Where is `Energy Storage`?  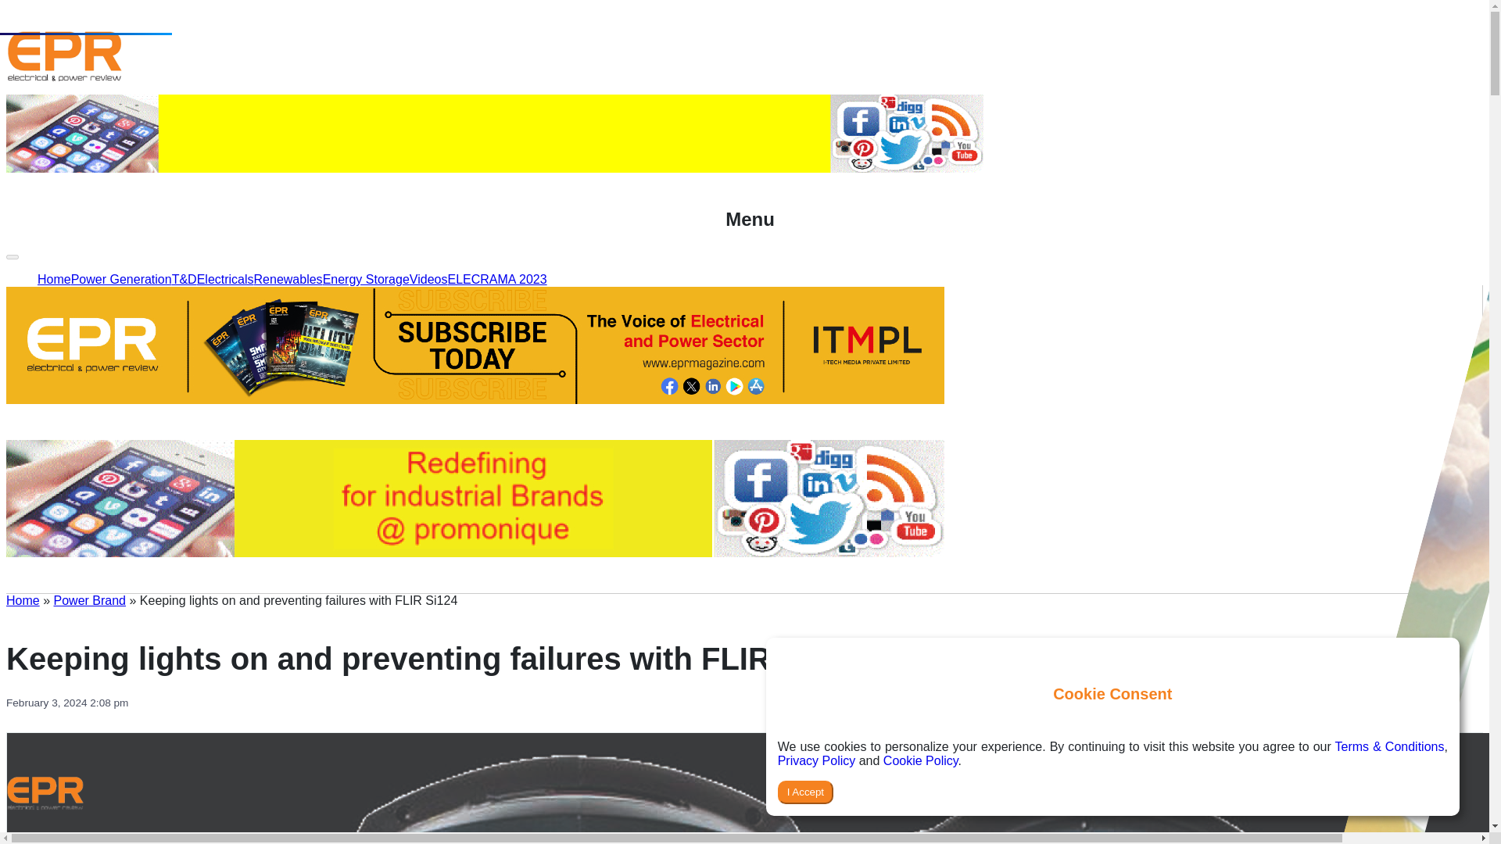 Energy Storage is located at coordinates (467, 215).